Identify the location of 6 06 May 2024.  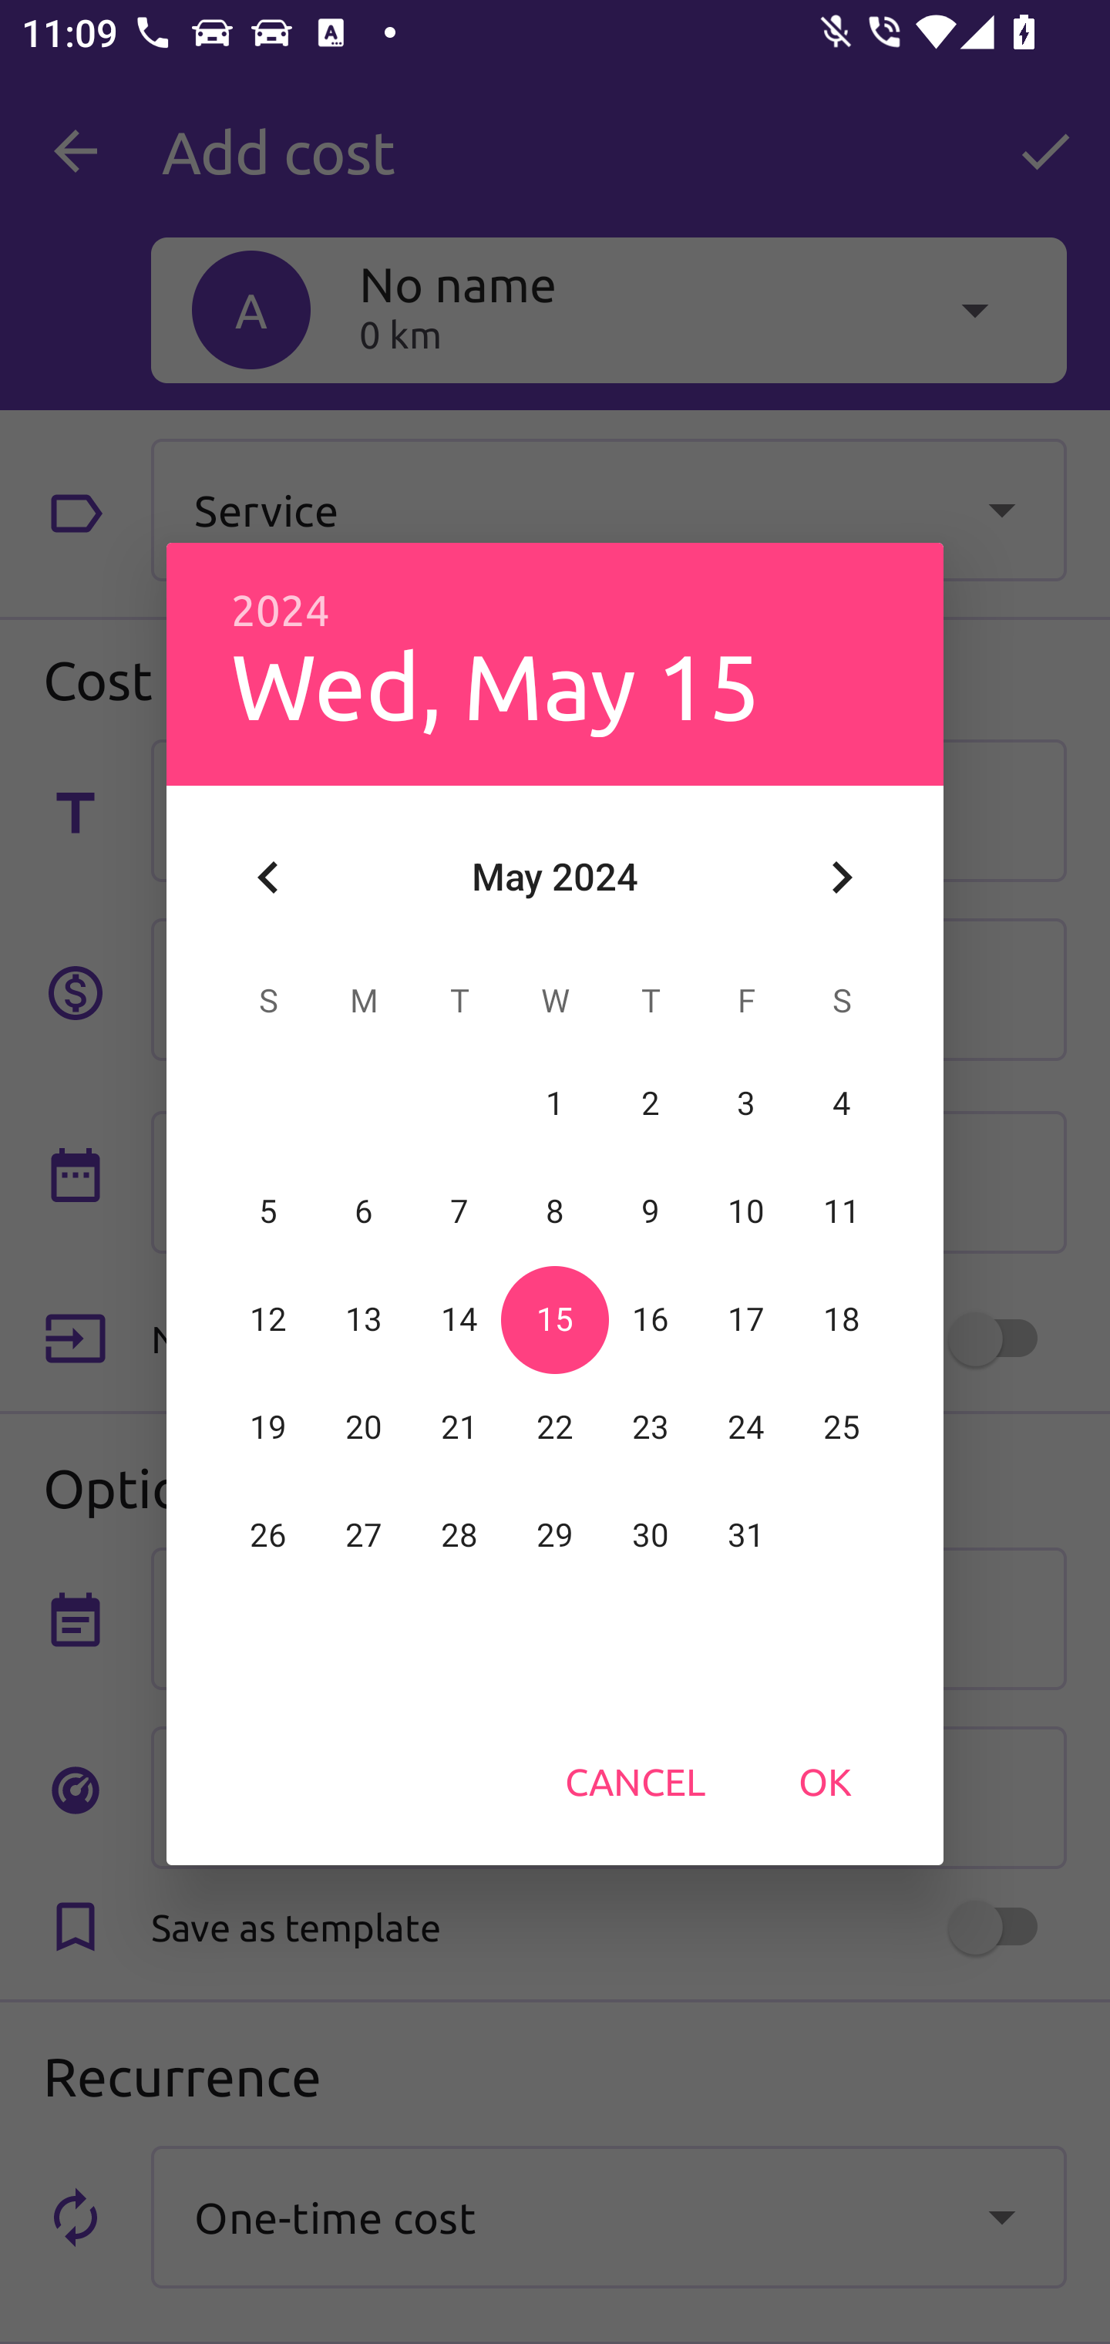
(364, 1211).